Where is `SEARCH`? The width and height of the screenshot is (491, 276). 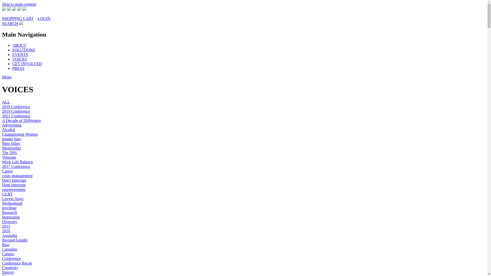 SEARCH is located at coordinates (10, 24).